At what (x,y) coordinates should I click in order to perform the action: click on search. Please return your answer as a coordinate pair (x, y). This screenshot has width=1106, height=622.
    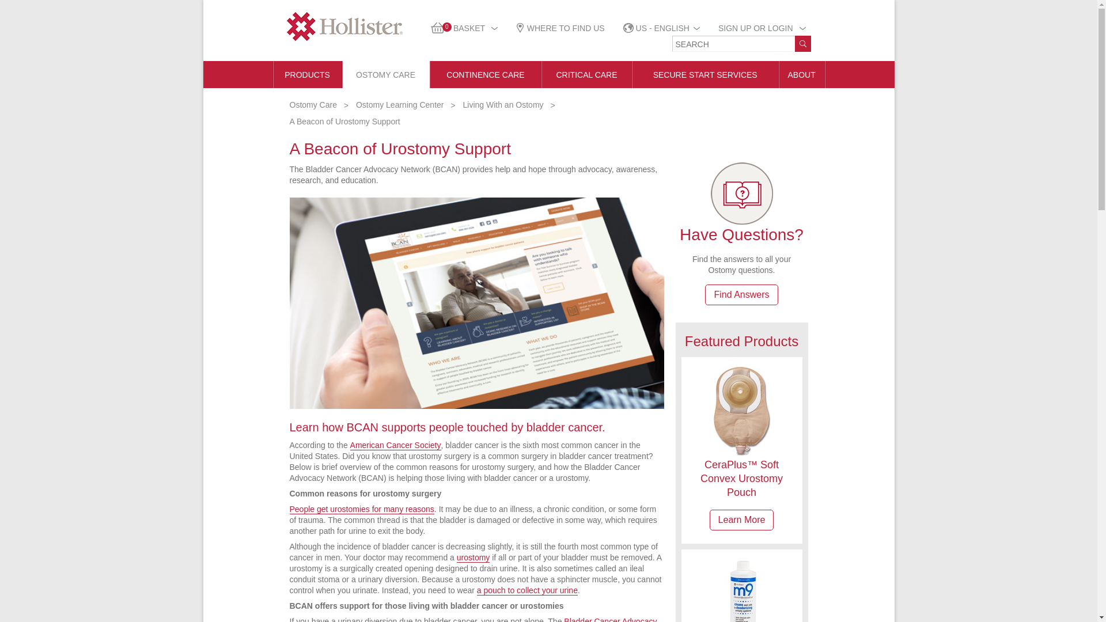
    Looking at the image, I should click on (803, 43).